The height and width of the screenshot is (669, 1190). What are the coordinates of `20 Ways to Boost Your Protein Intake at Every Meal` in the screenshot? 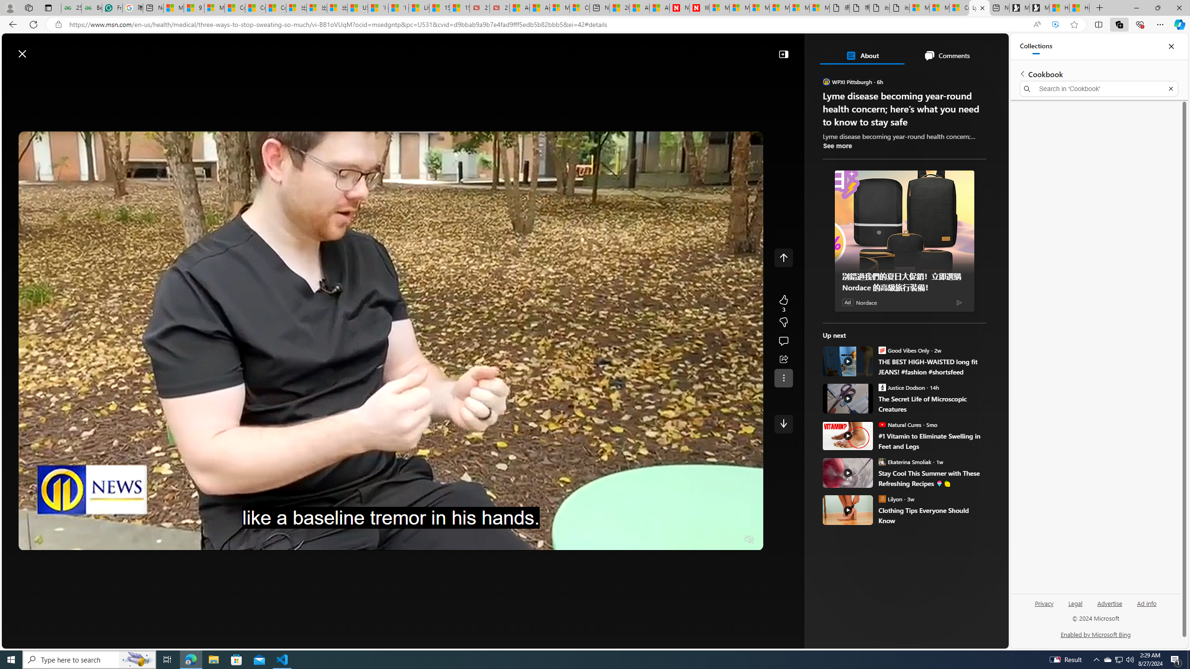 It's located at (619, 8).